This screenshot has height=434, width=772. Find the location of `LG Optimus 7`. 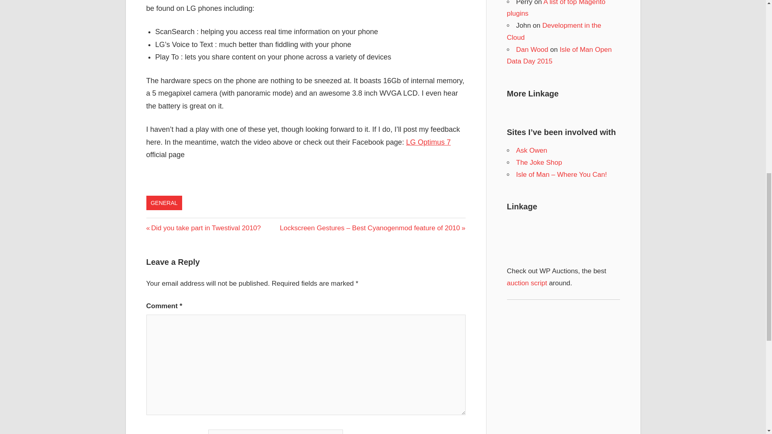

LG Optimus 7 is located at coordinates (428, 142).